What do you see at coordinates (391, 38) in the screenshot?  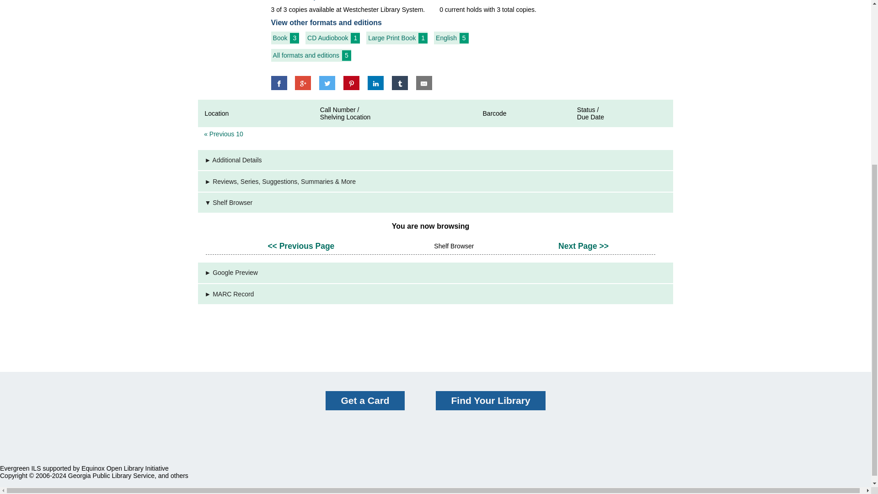 I see `Large Print Book` at bounding box center [391, 38].